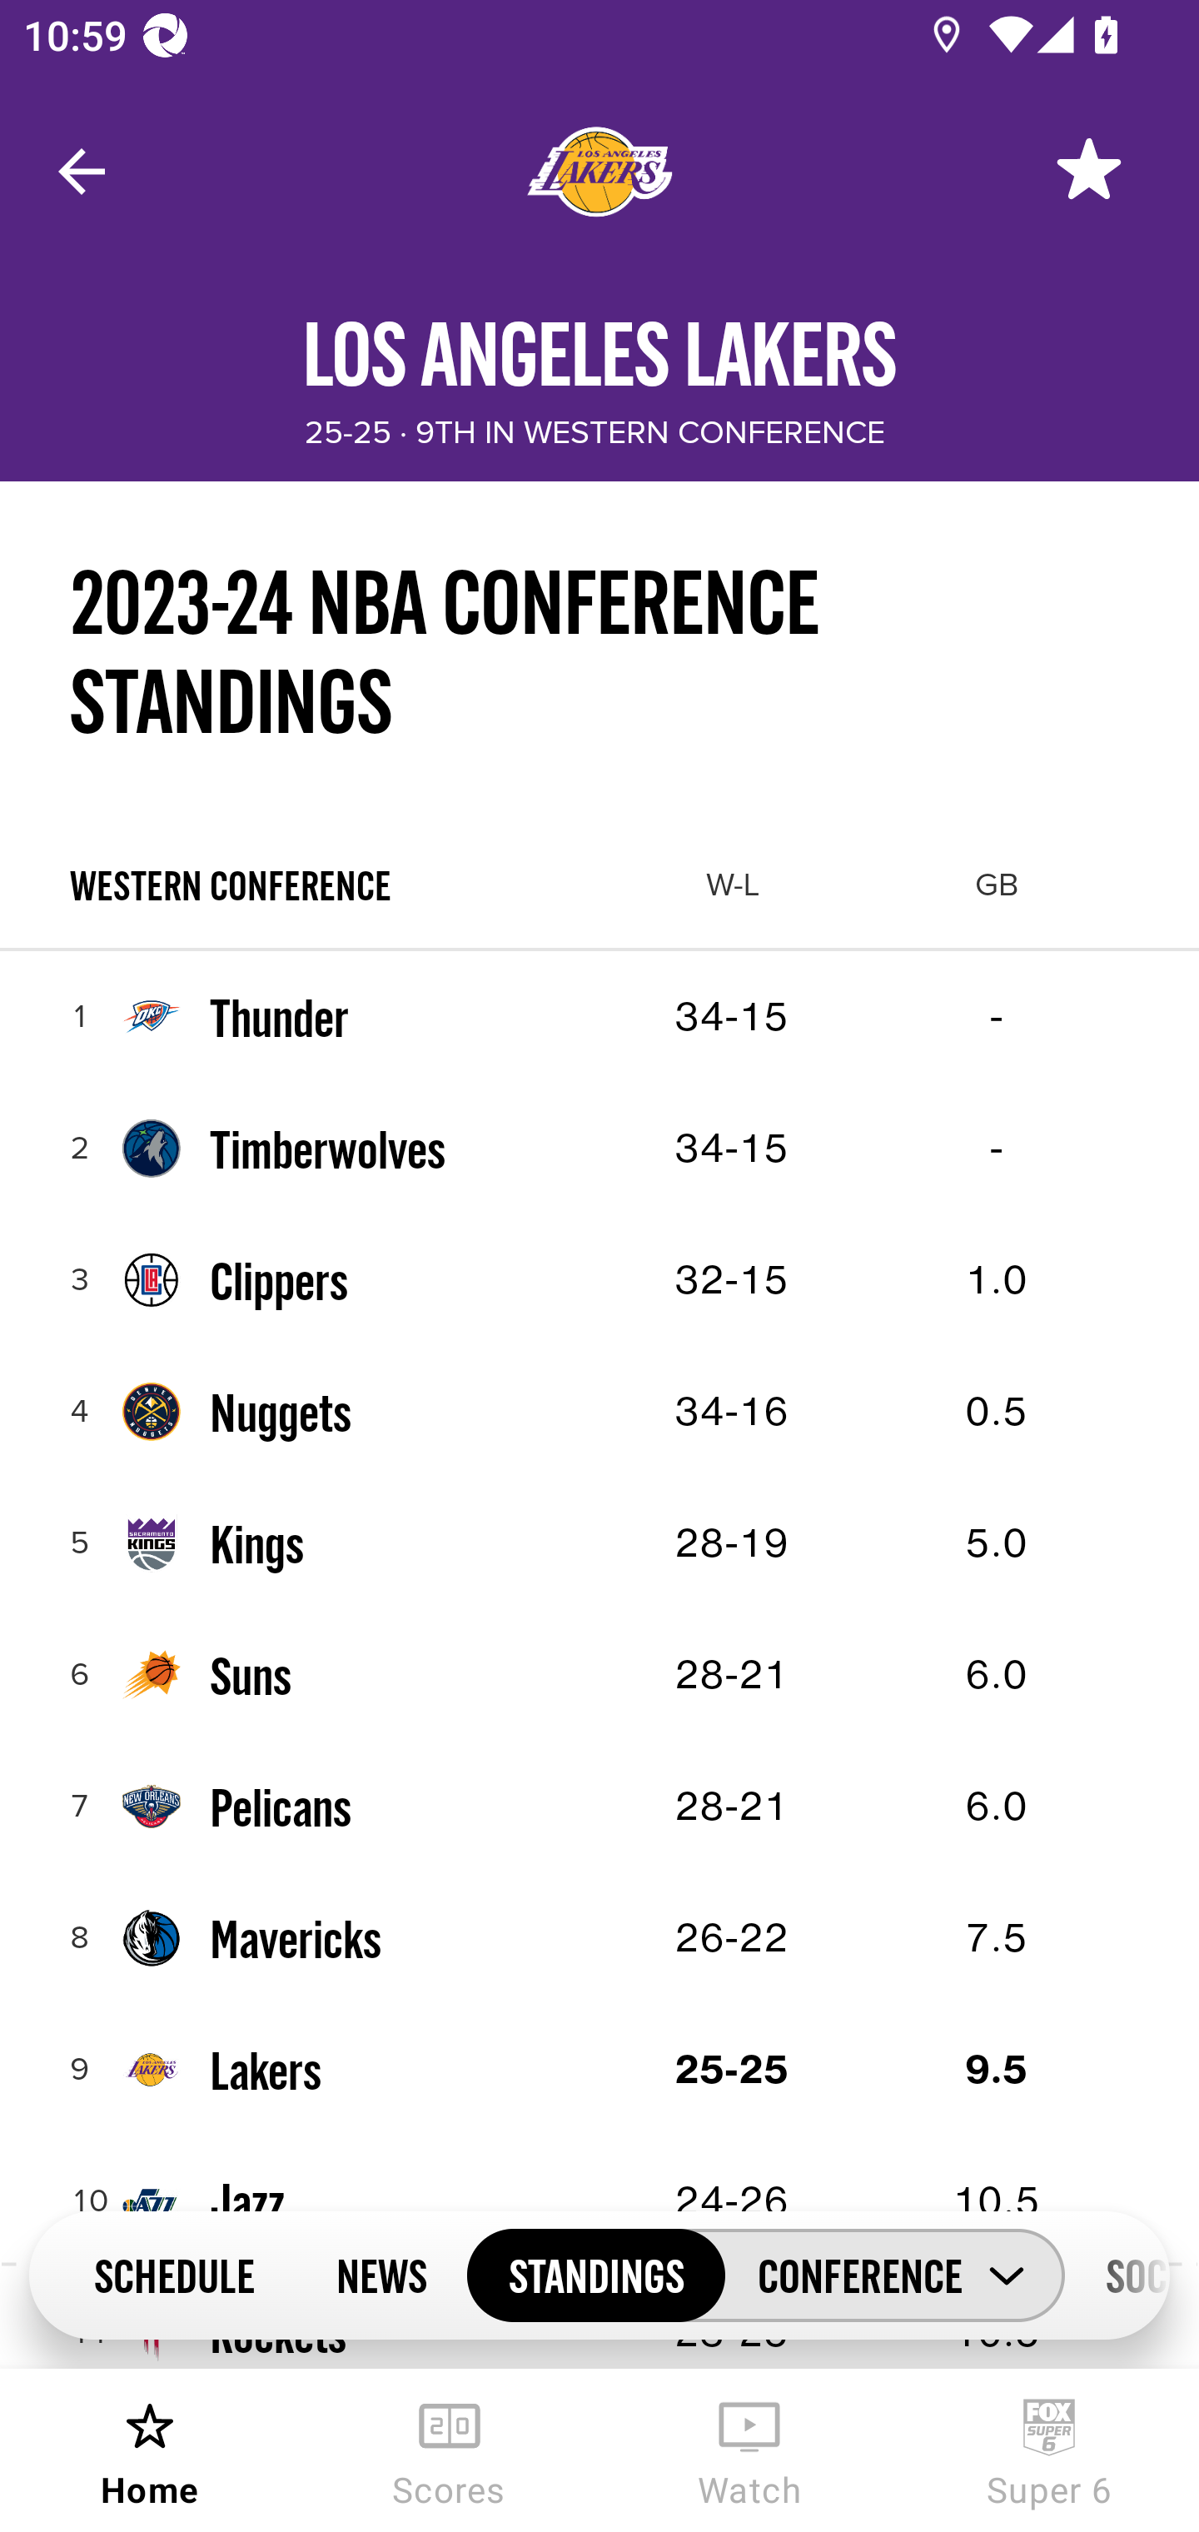 The width and height of the screenshot is (1199, 2532). Describe the element at coordinates (599, 1674) in the screenshot. I see `6 Suns 28-21 6.0` at that location.